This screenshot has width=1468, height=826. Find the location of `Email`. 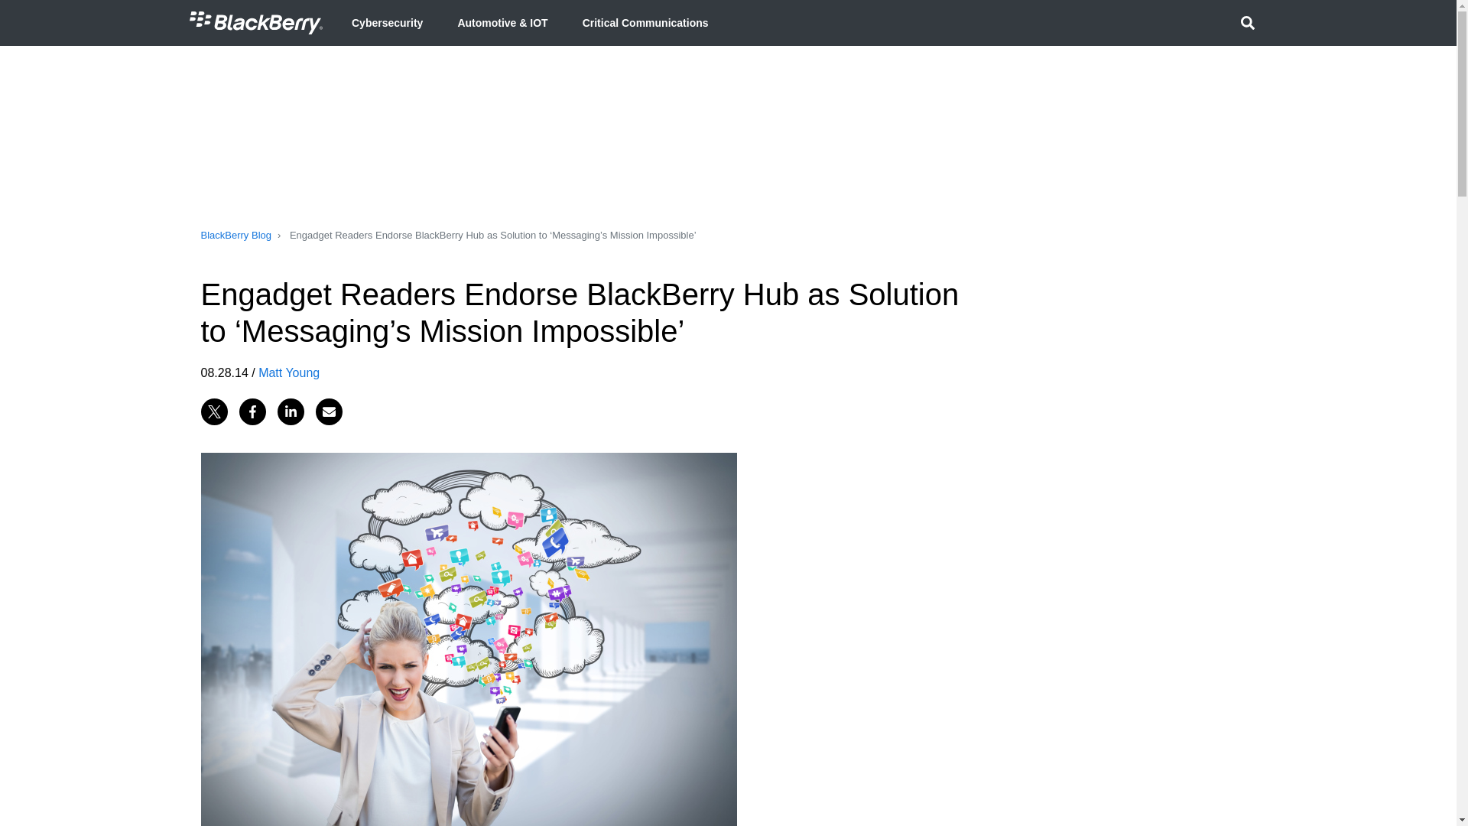

Email is located at coordinates (329, 411).